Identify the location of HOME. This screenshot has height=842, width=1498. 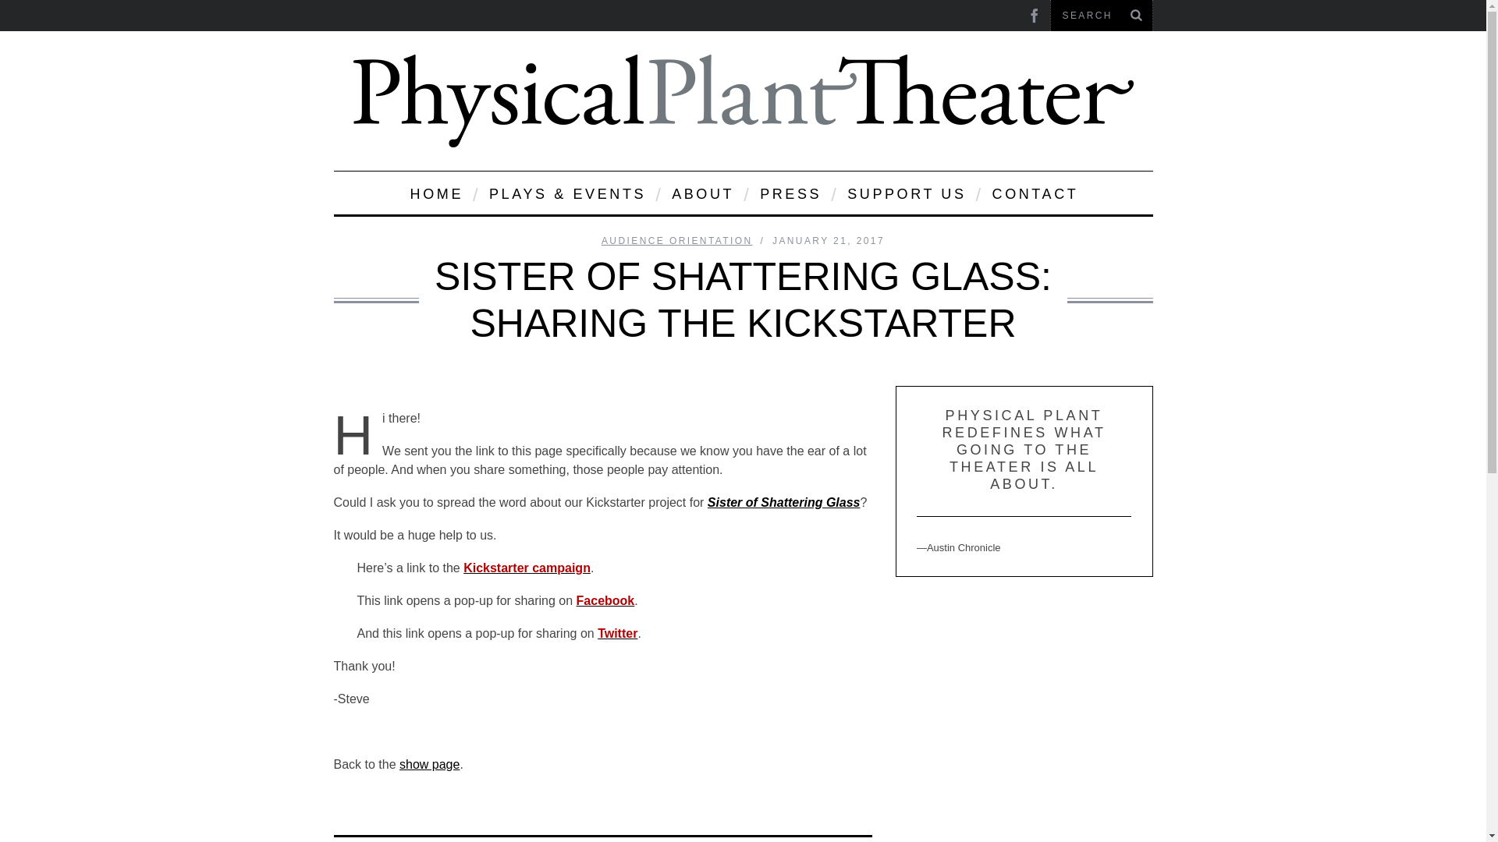
(435, 193).